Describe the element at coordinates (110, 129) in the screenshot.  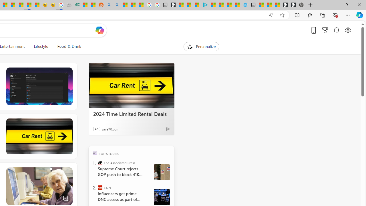
I see `save70.com` at that location.